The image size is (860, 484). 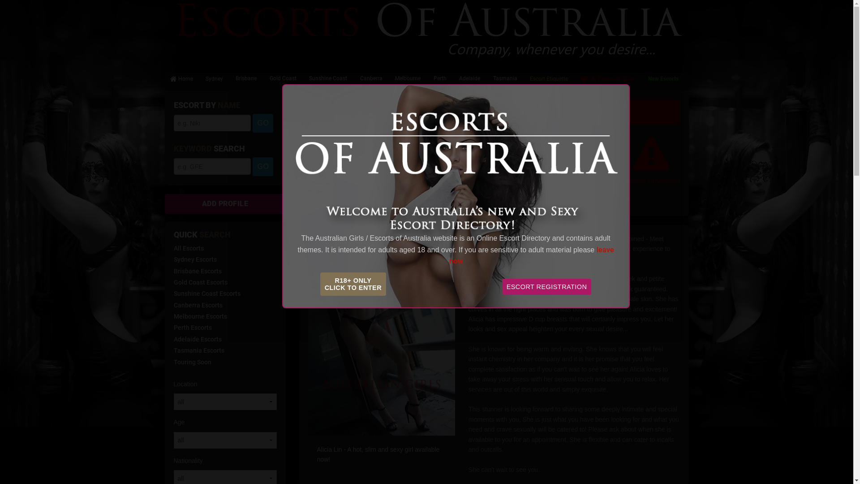 I want to click on  My Favourite Girls, so click(x=607, y=79).